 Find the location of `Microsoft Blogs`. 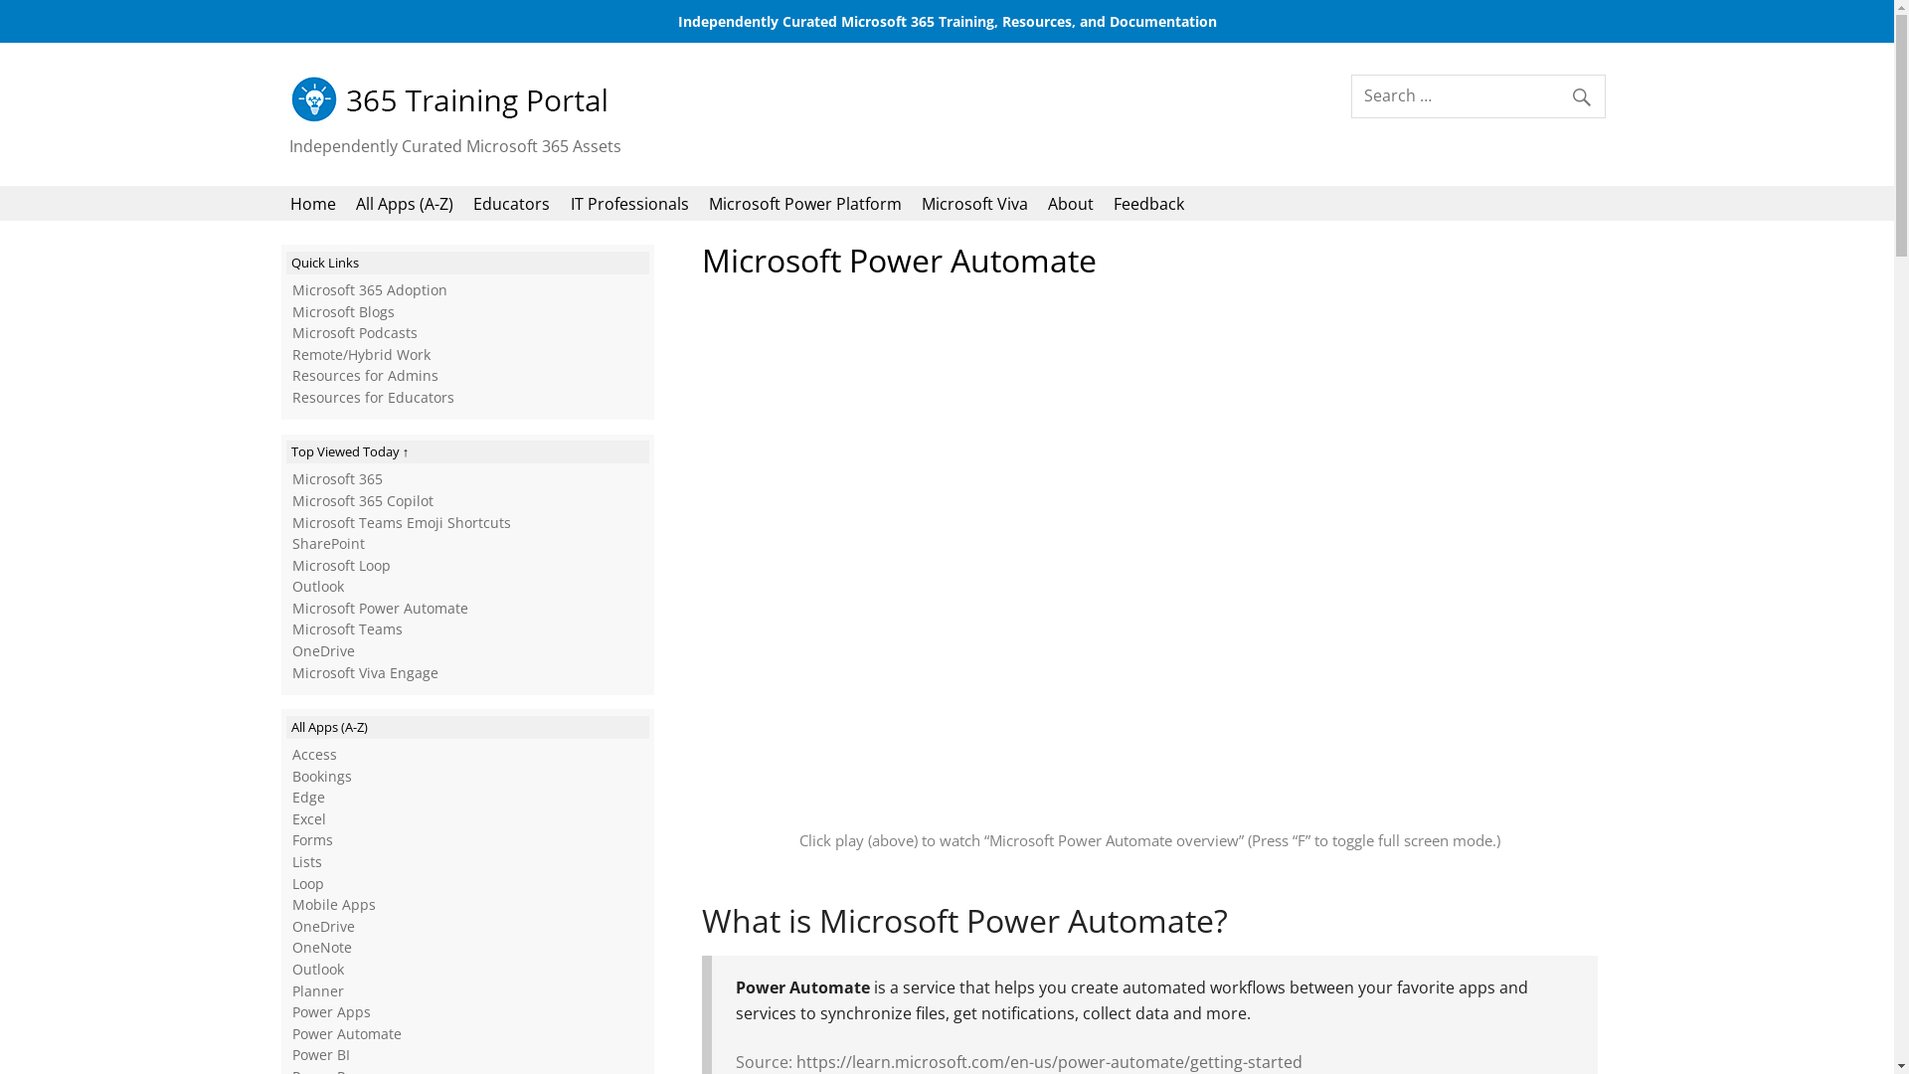

Microsoft Blogs is located at coordinates (344, 312).